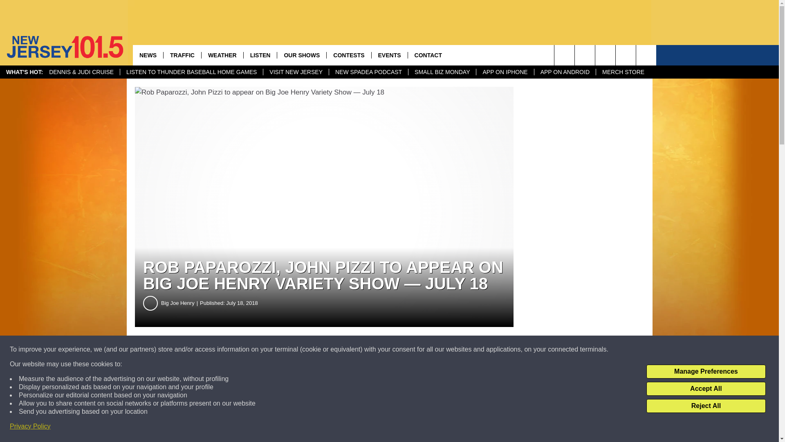  What do you see at coordinates (222, 55) in the screenshot?
I see `WEATHER` at bounding box center [222, 55].